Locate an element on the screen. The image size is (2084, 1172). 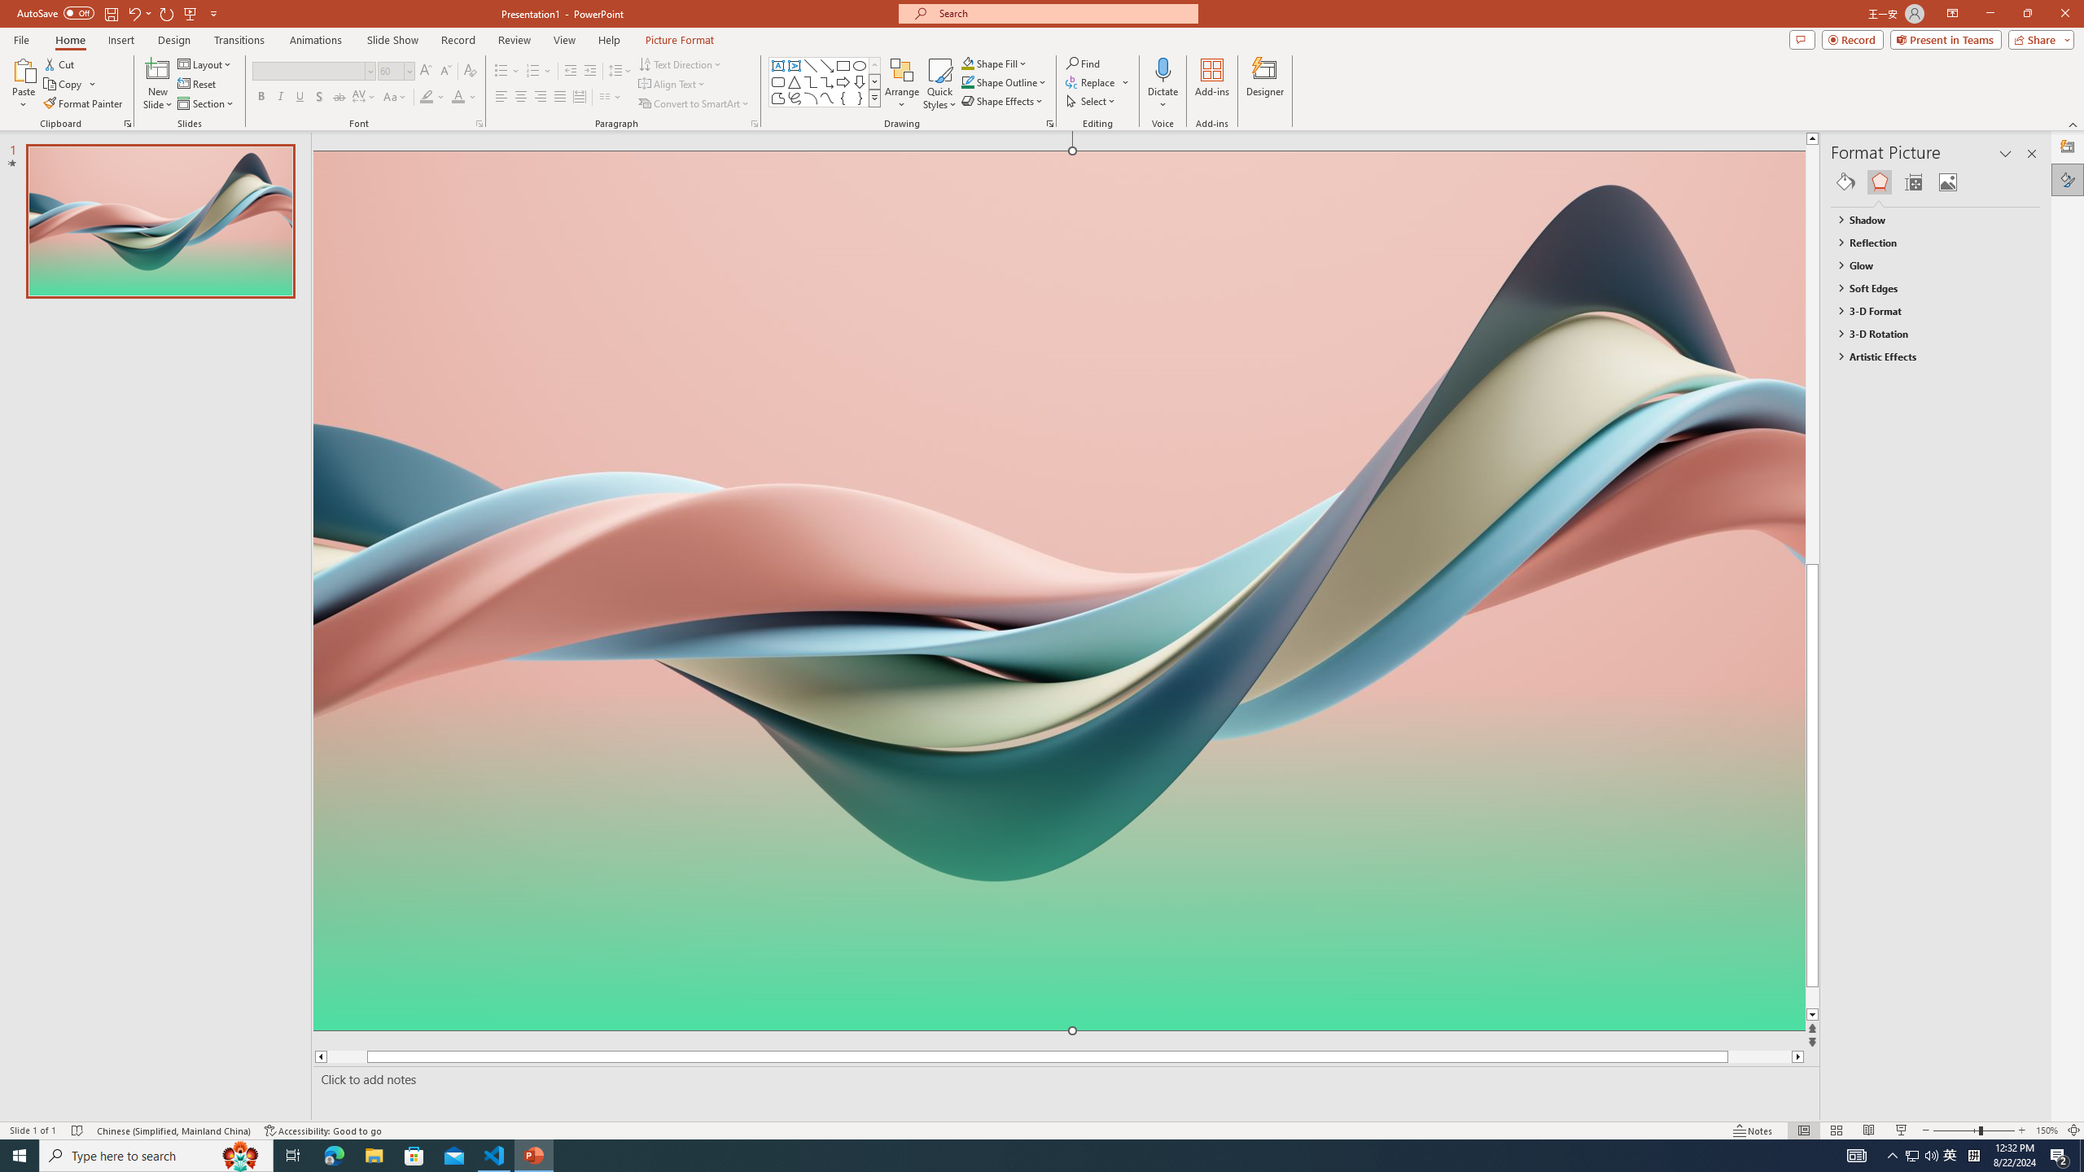
Shape Outline Blue, Accent 1 is located at coordinates (967, 81).